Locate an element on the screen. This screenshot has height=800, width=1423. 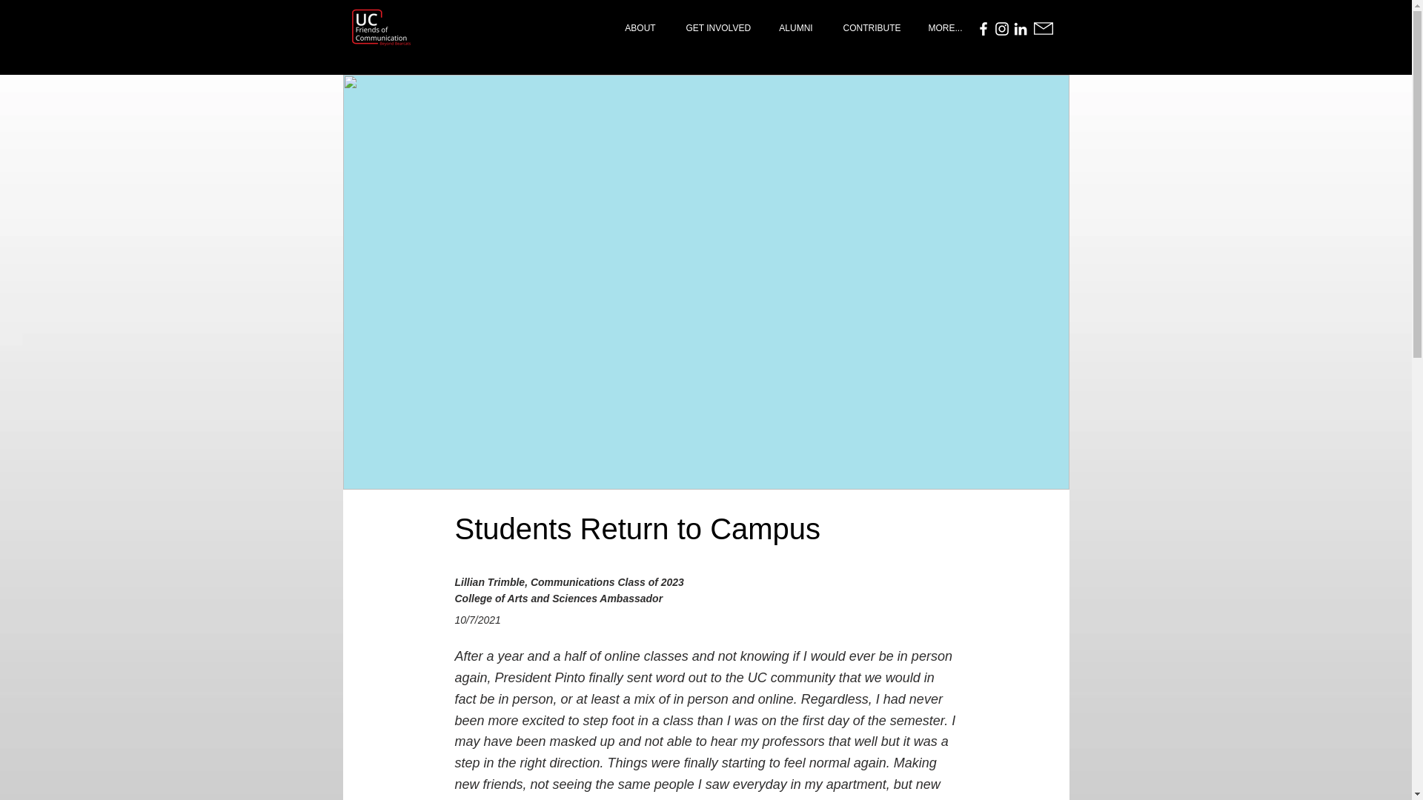
ALUMNI is located at coordinates (795, 28).